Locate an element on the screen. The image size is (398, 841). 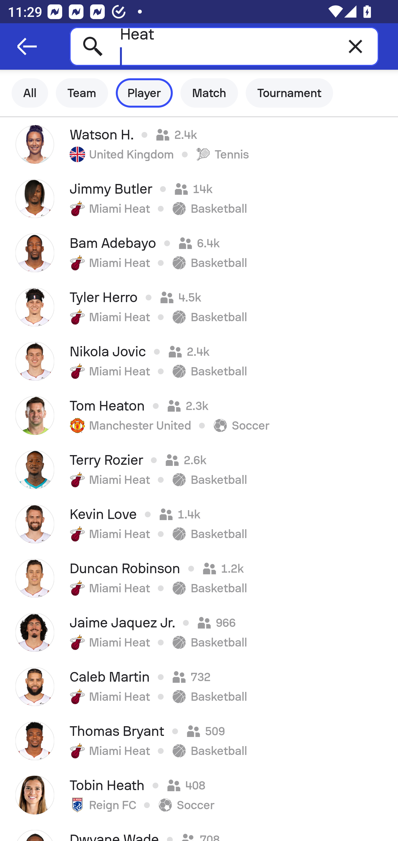
Navigate up is located at coordinates (27, 46).